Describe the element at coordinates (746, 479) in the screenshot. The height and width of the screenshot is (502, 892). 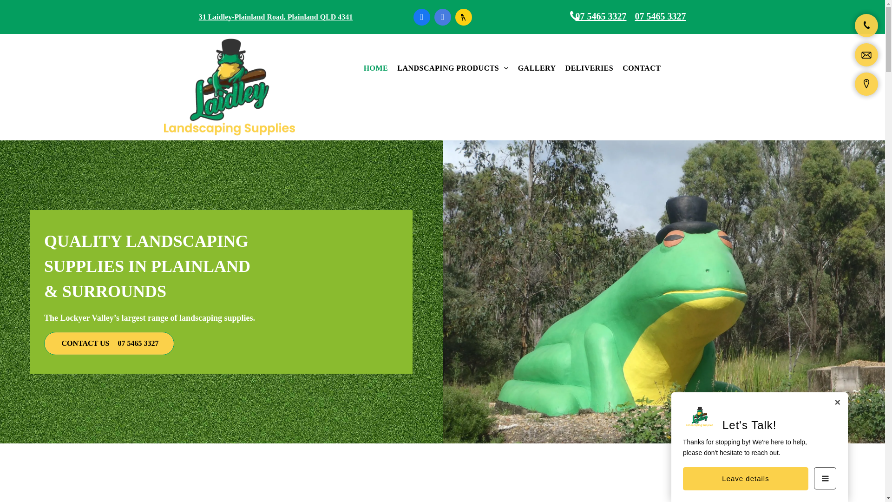
I see `Leave details` at that location.